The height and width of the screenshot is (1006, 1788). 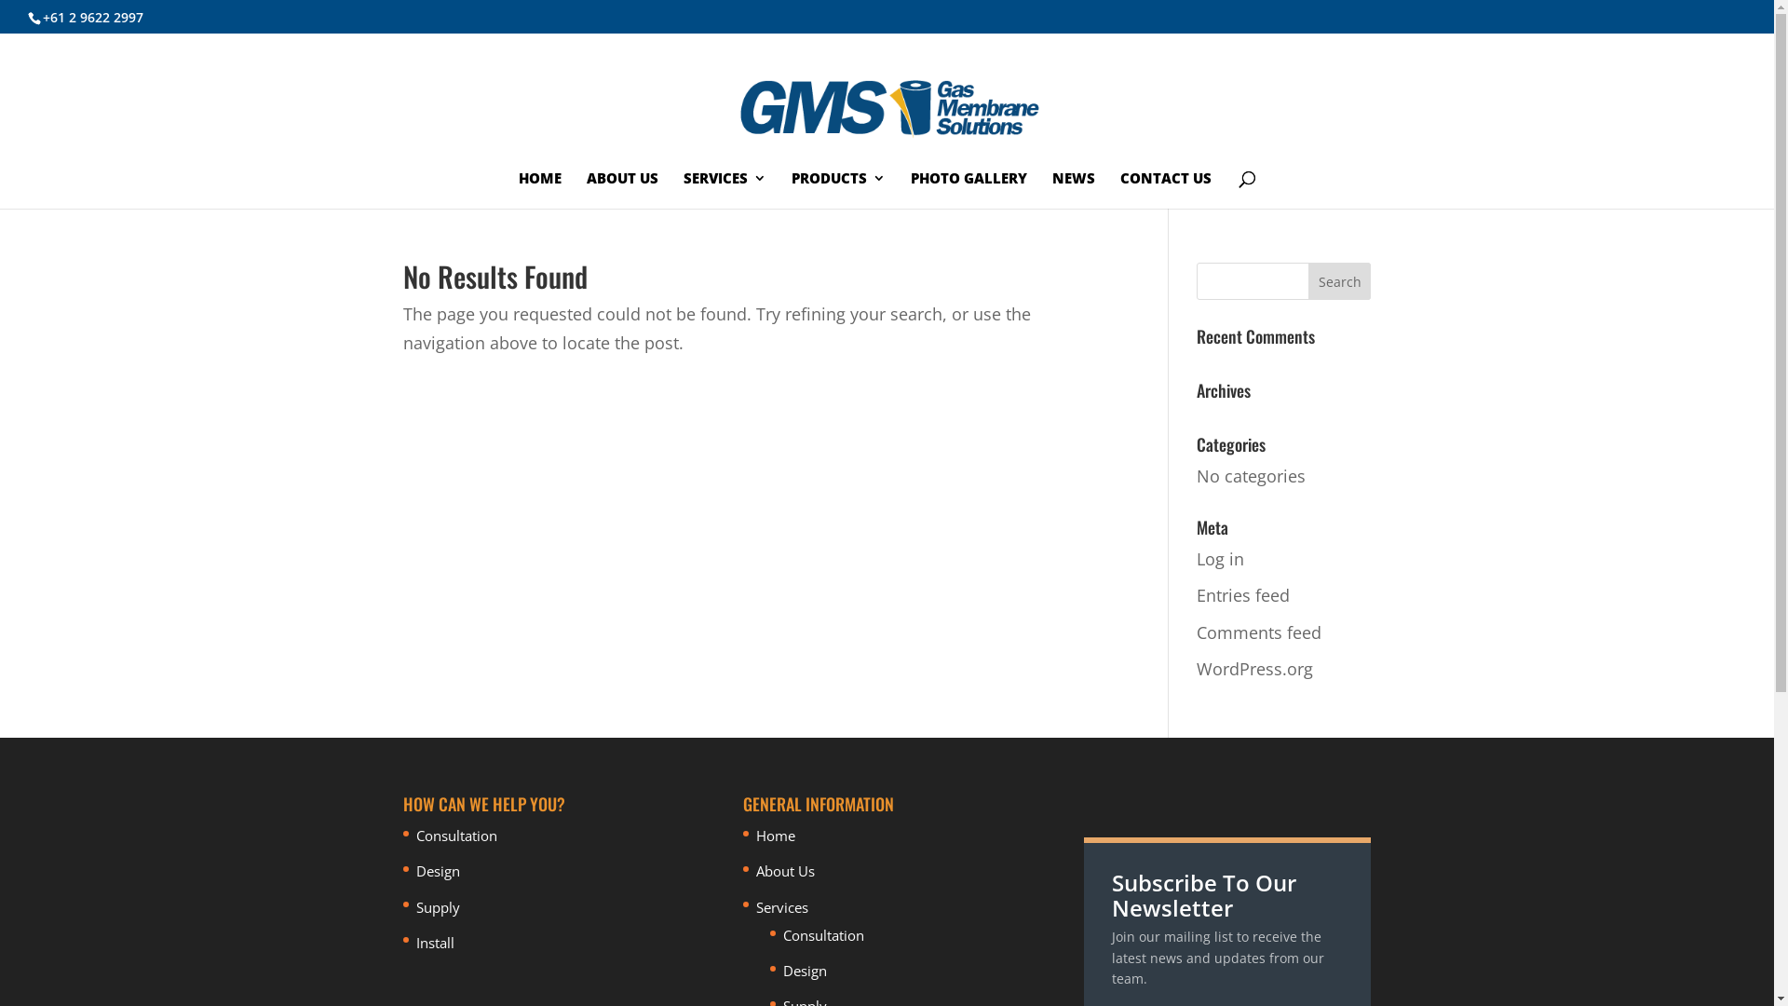 What do you see at coordinates (782, 907) in the screenshot?
I see `Services` at bounding box center [782, 907].